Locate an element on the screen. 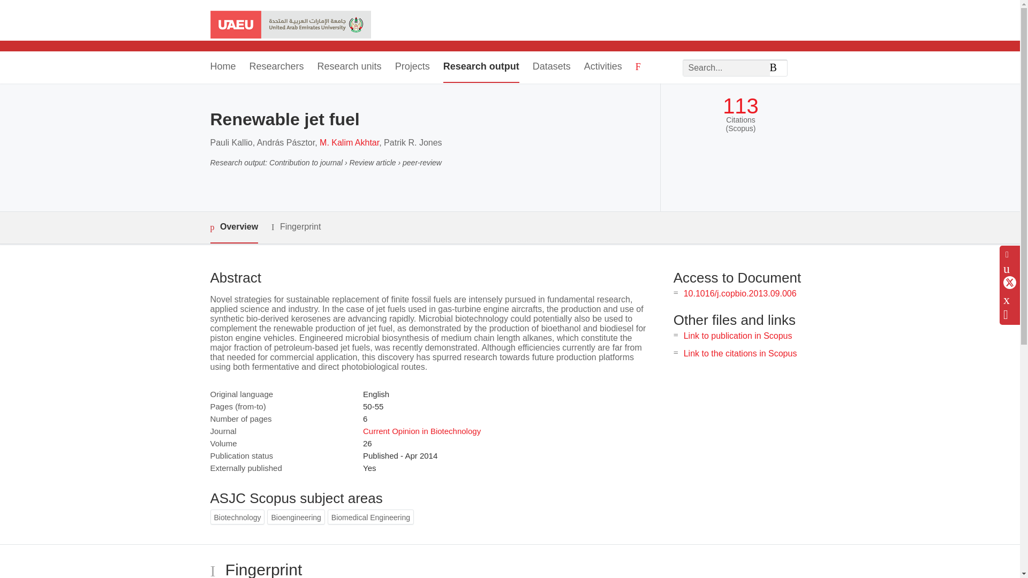  Projects is located at coordinates (412, 67).